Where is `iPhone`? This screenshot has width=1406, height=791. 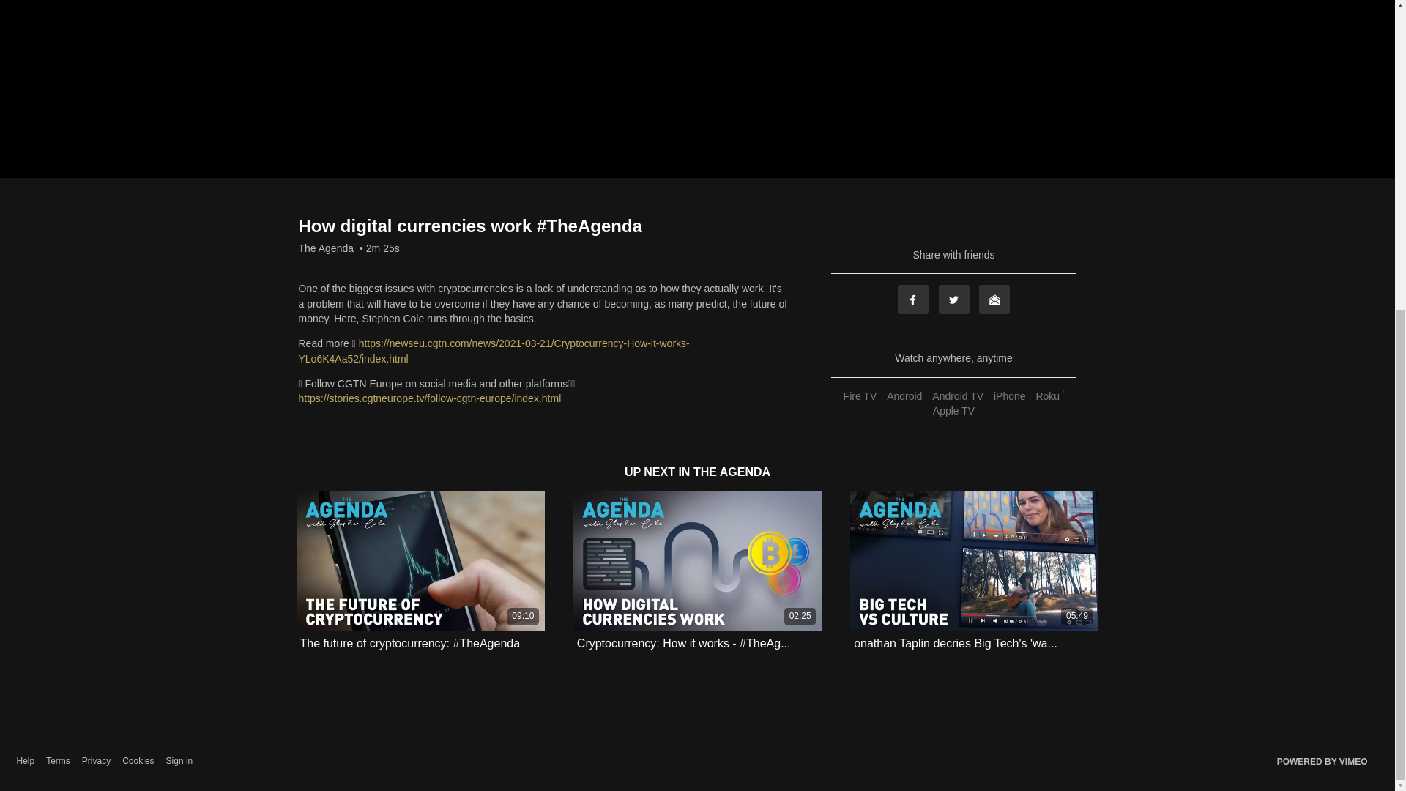 iPhone is located at coordinates (1009, 395).